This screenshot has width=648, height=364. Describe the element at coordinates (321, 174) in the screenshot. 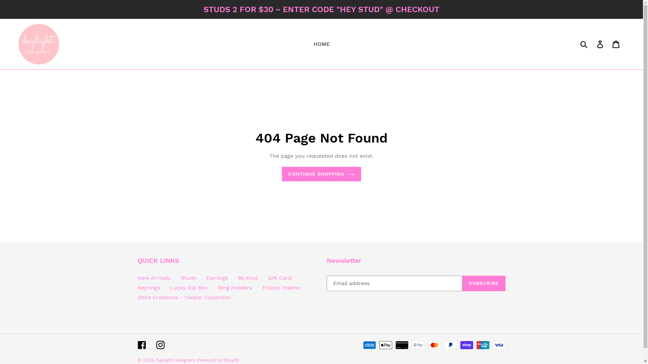

I see `CONTINUE SHOPPING` at that location.